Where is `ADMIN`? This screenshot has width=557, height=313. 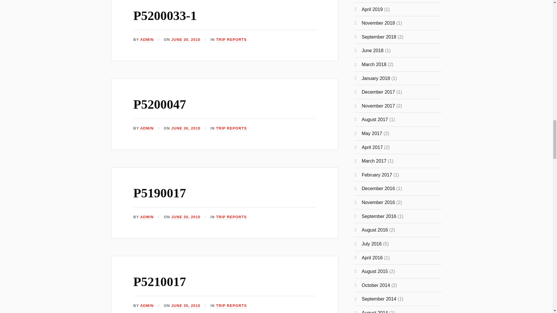 ADMIN is located at coordinates (147, 39).